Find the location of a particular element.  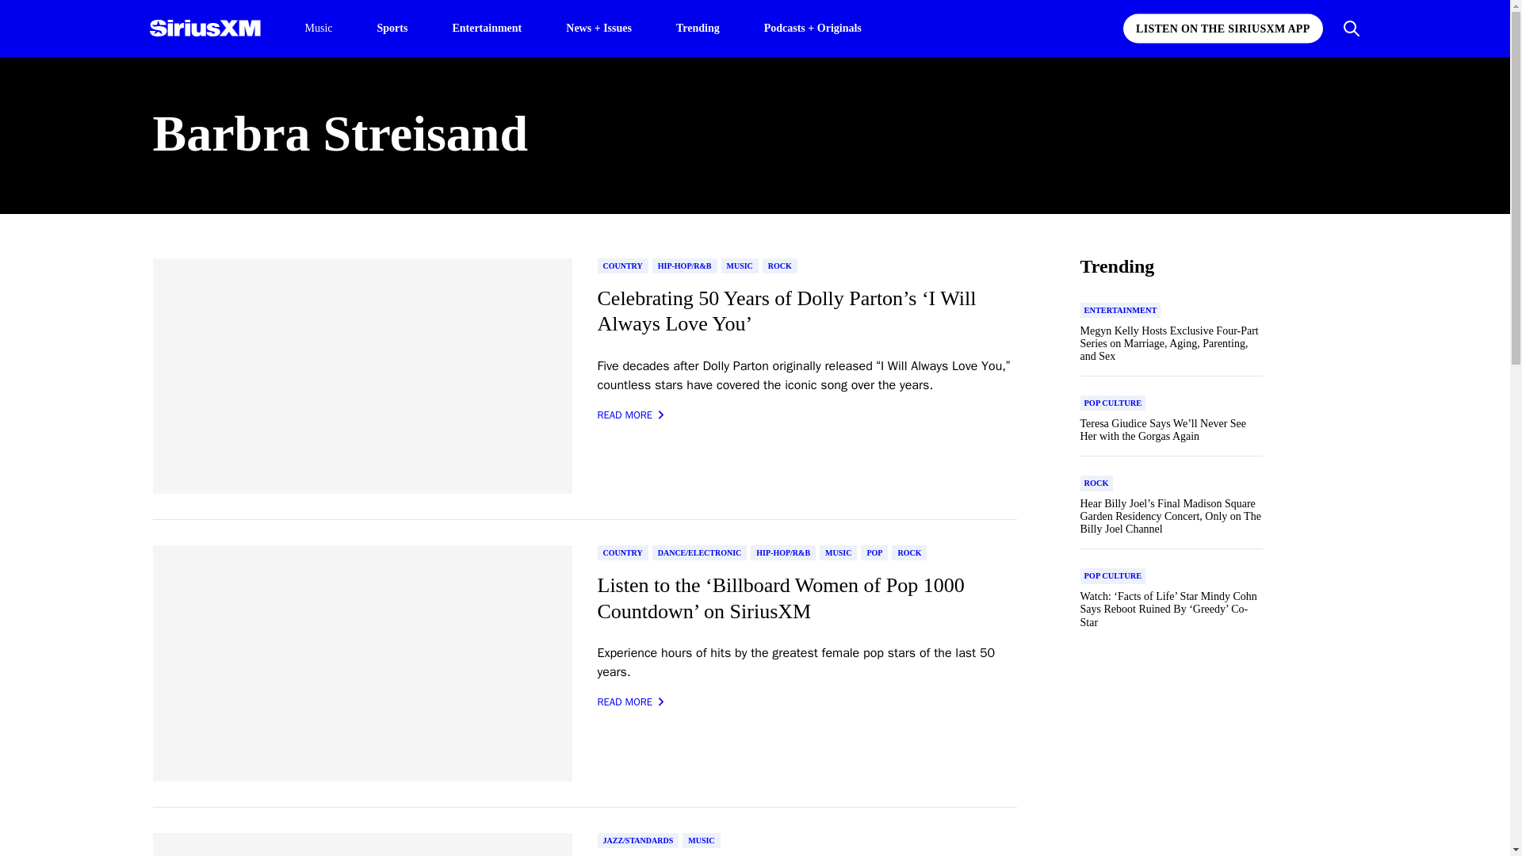

COUNTRY is located at coordinates (623, 552).